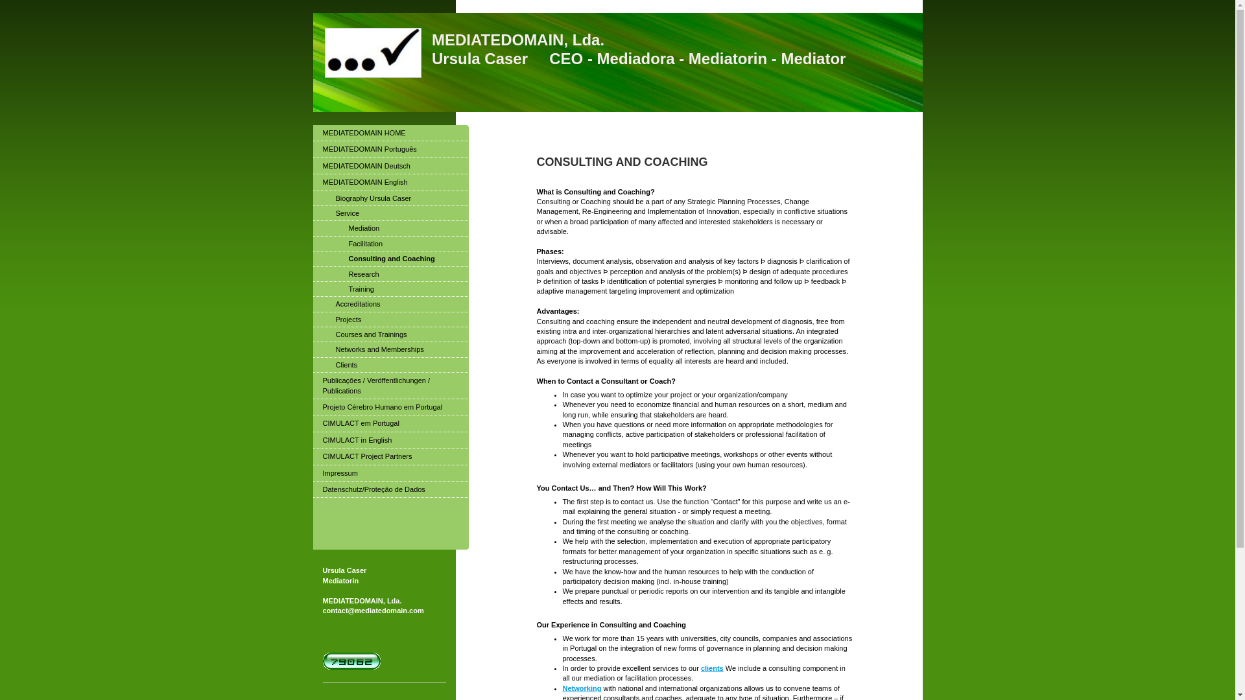 The image size is (1245, 700). What do you see at coordinates (390, 289) in the screenshot?
I see `Training` at bounding box center [390, 289].